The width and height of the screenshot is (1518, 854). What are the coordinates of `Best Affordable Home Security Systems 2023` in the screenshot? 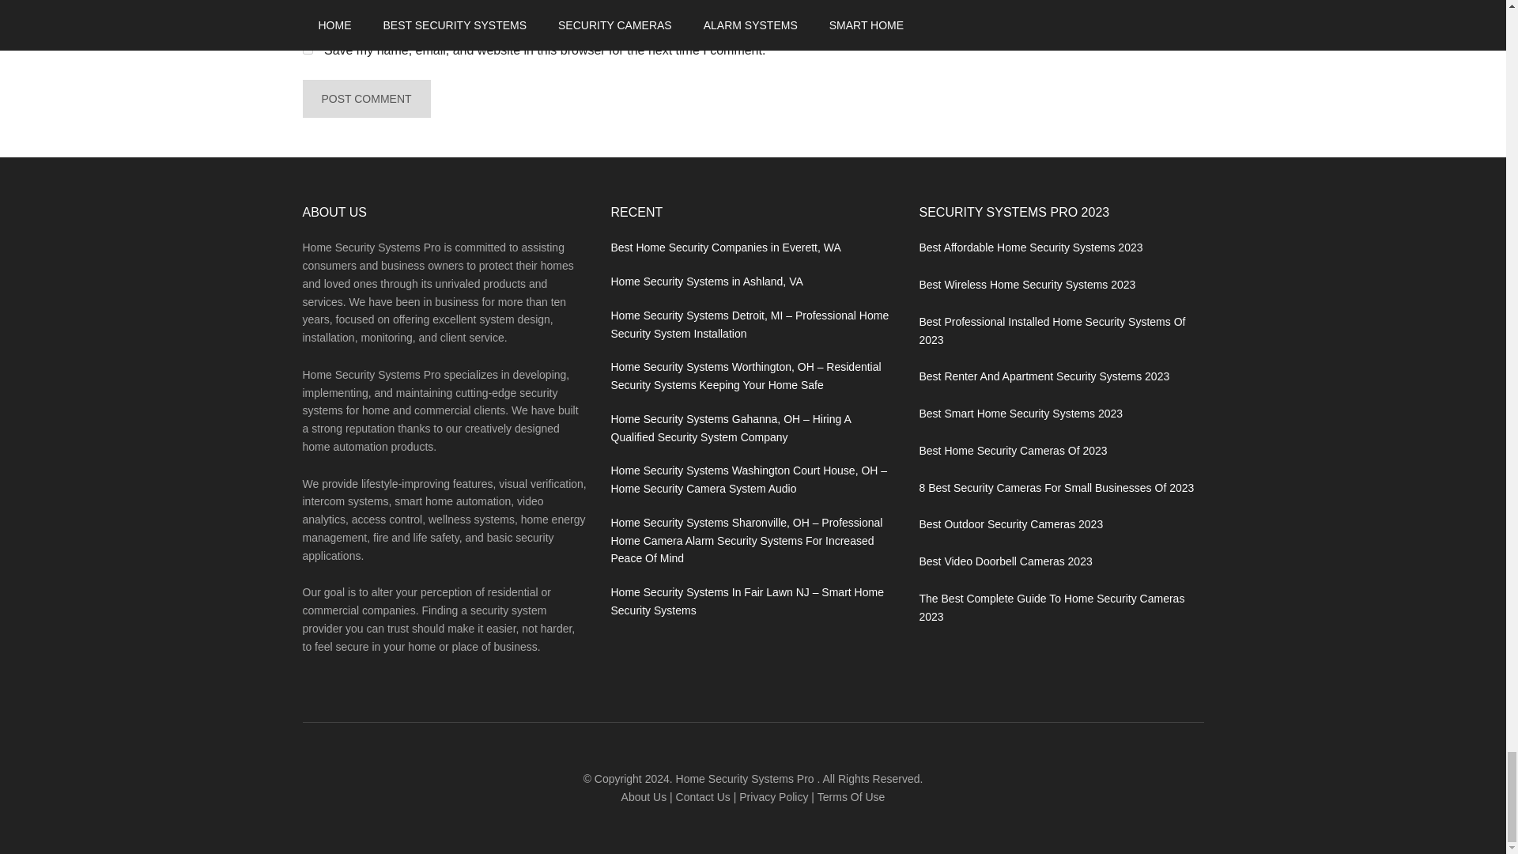 It's located at (1030, 247).